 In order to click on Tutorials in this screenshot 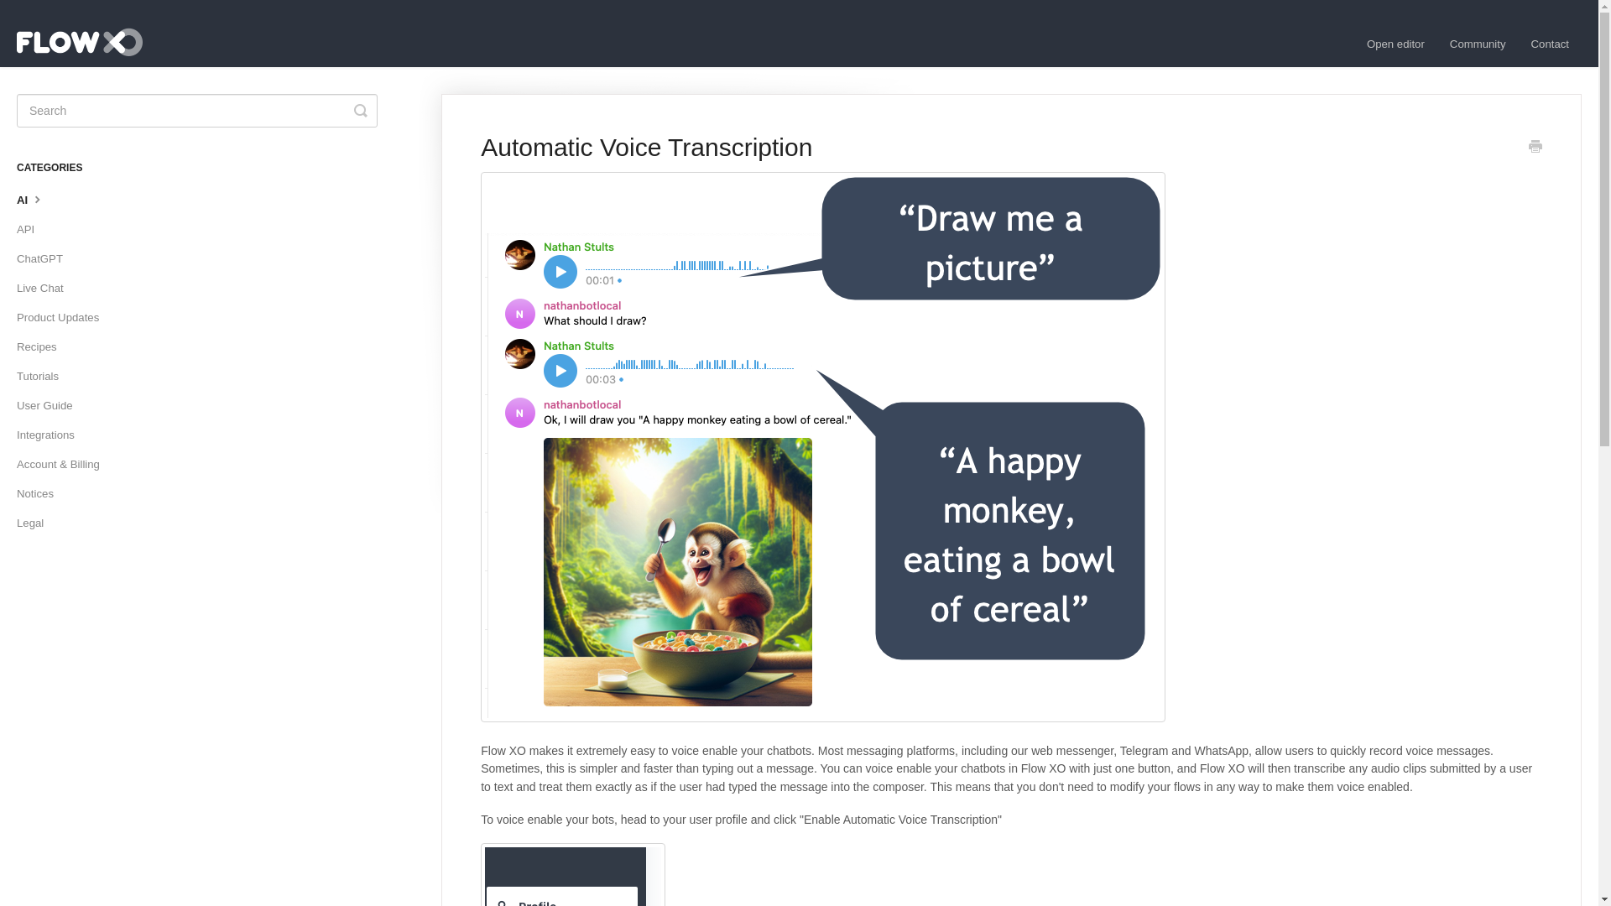, I will do `click(44, 376)`.